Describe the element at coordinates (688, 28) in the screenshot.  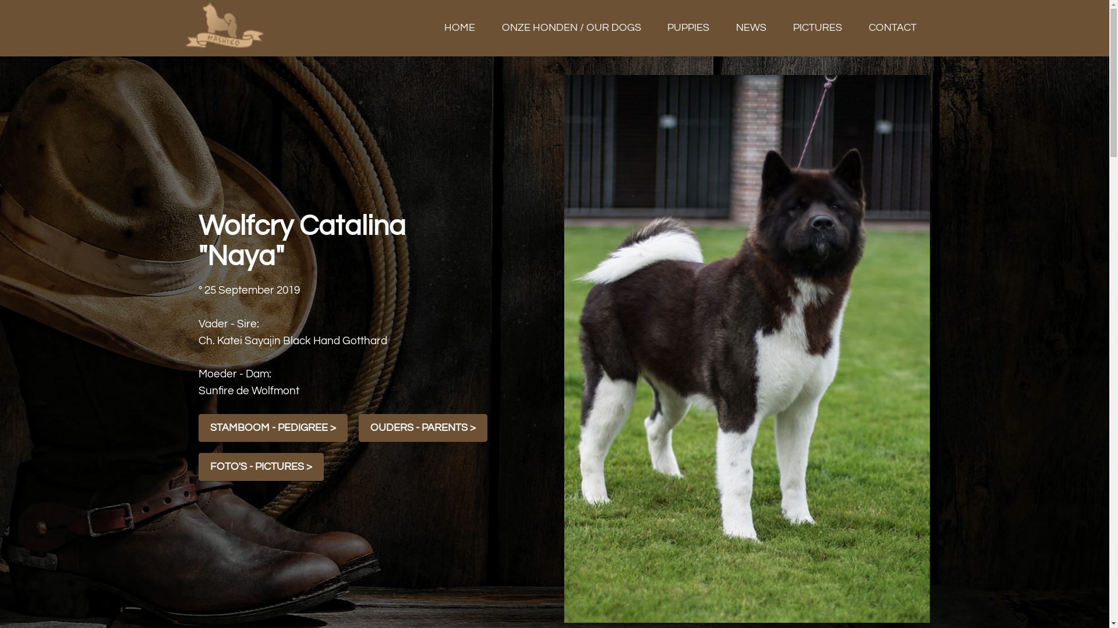
I see `PUPPIES` at that location.